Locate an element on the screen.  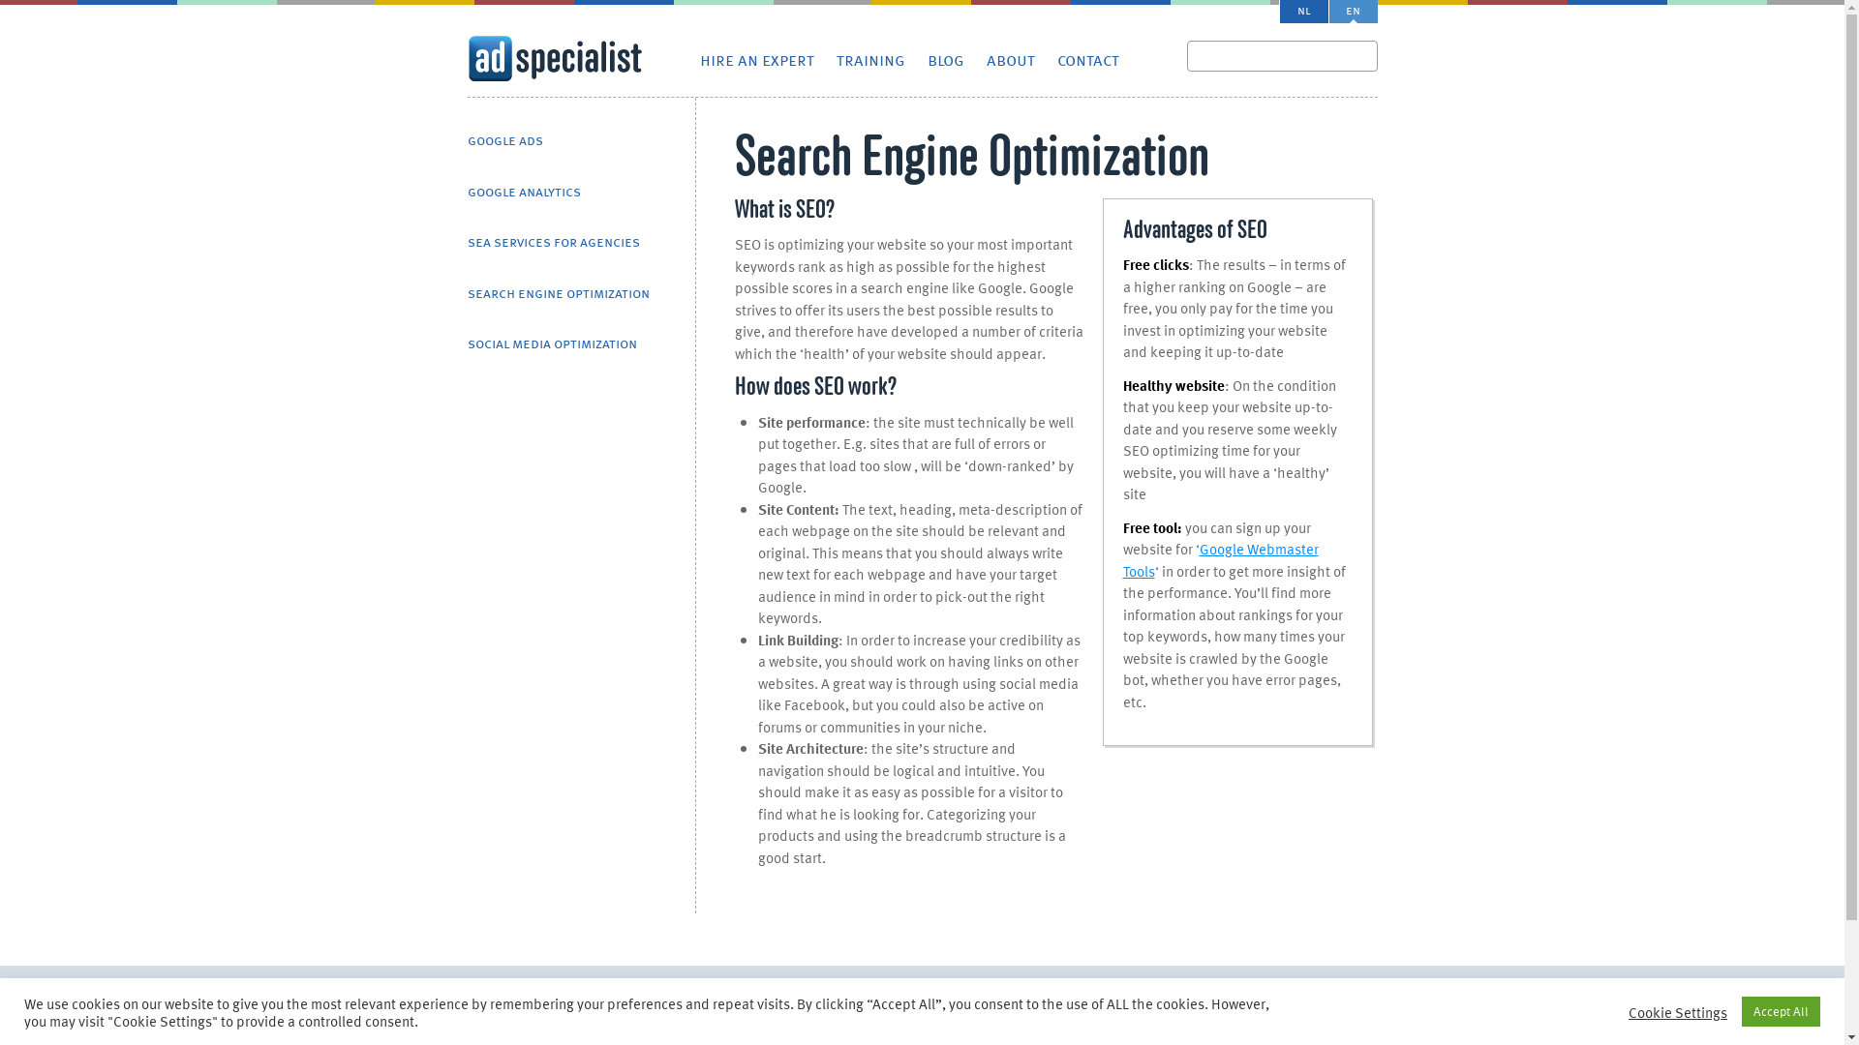
contact is located at coordinates (1088, 61).